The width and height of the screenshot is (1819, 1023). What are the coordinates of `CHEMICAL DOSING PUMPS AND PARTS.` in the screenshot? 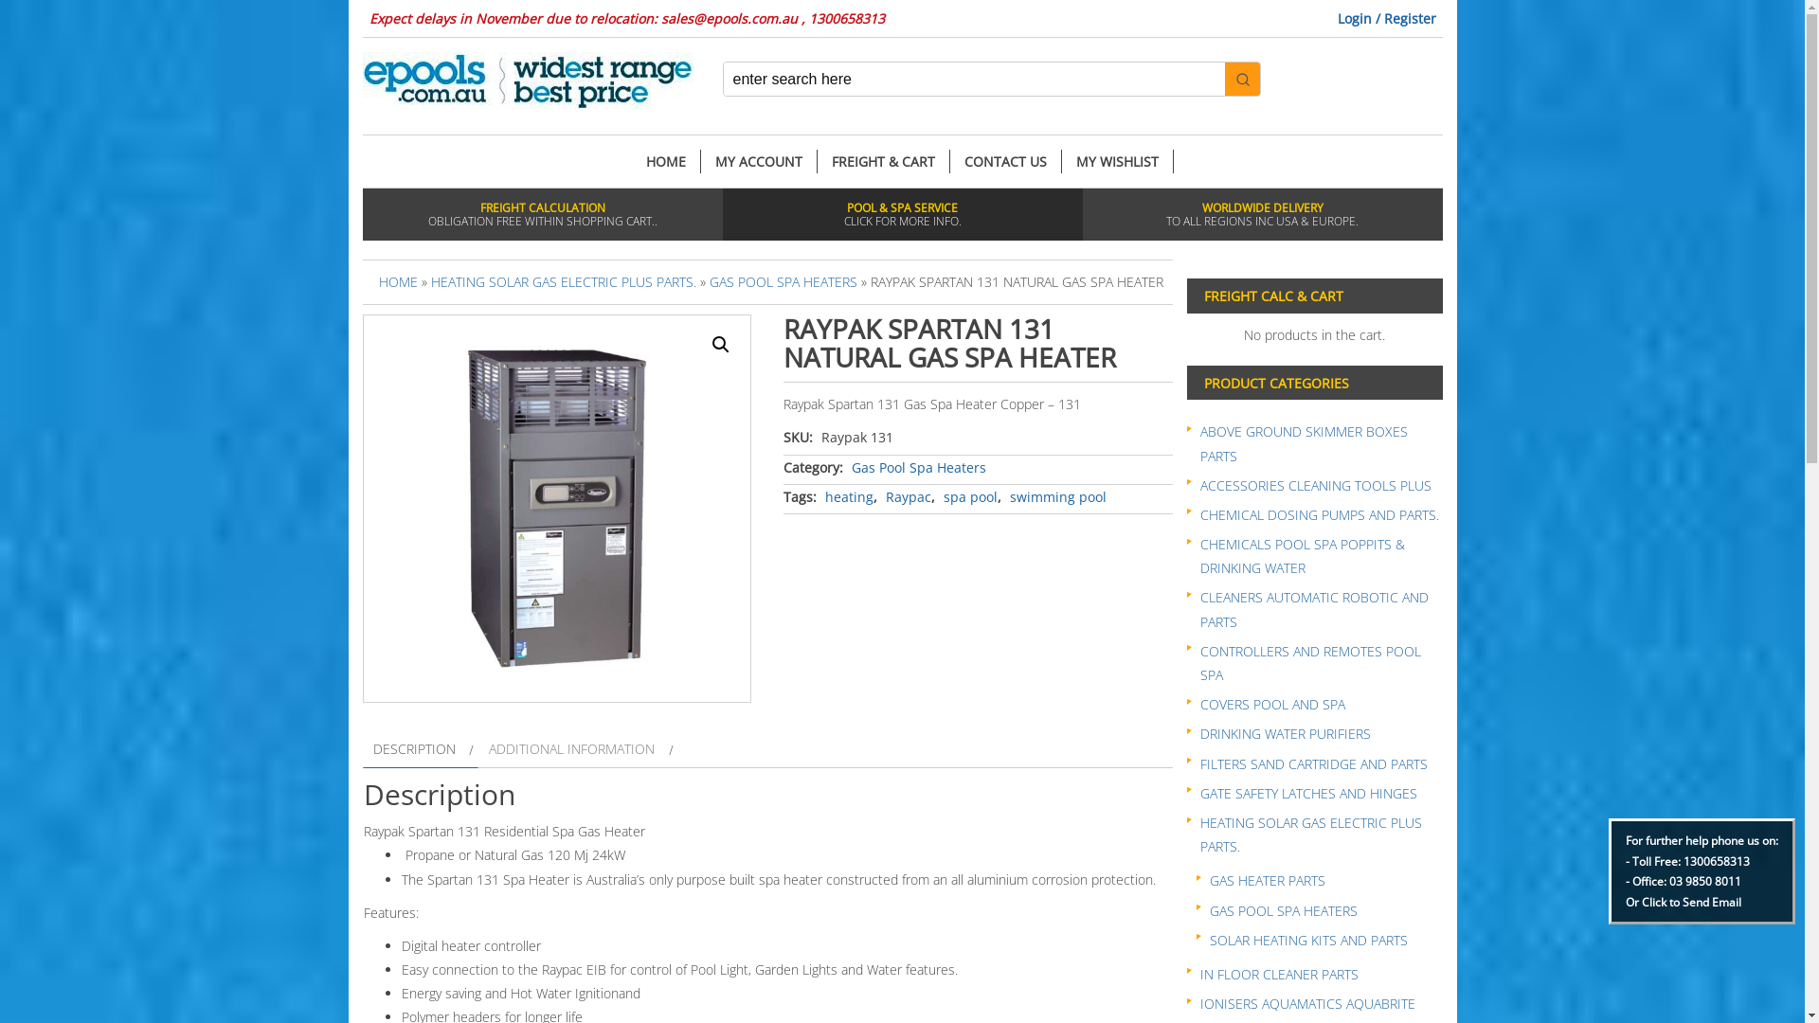 It's located at (1319, 515).